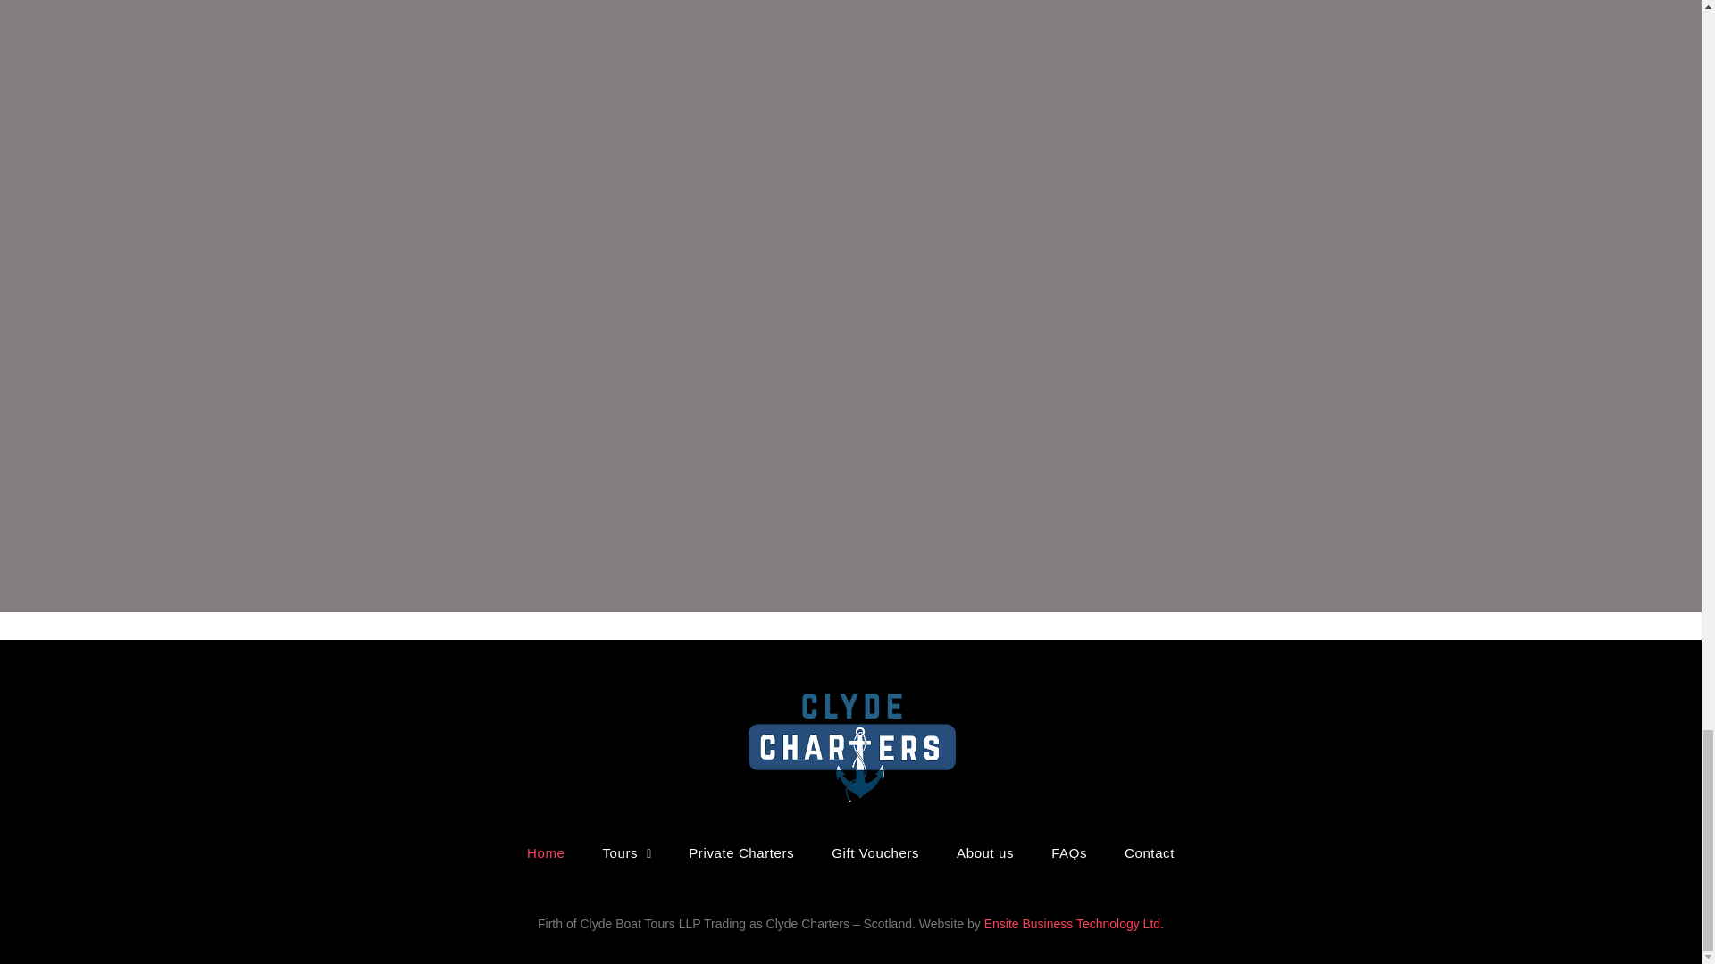  What do you see at coordinates (984, 853) in the screenshot?
I see `About us` at bounding box center [984, 853].